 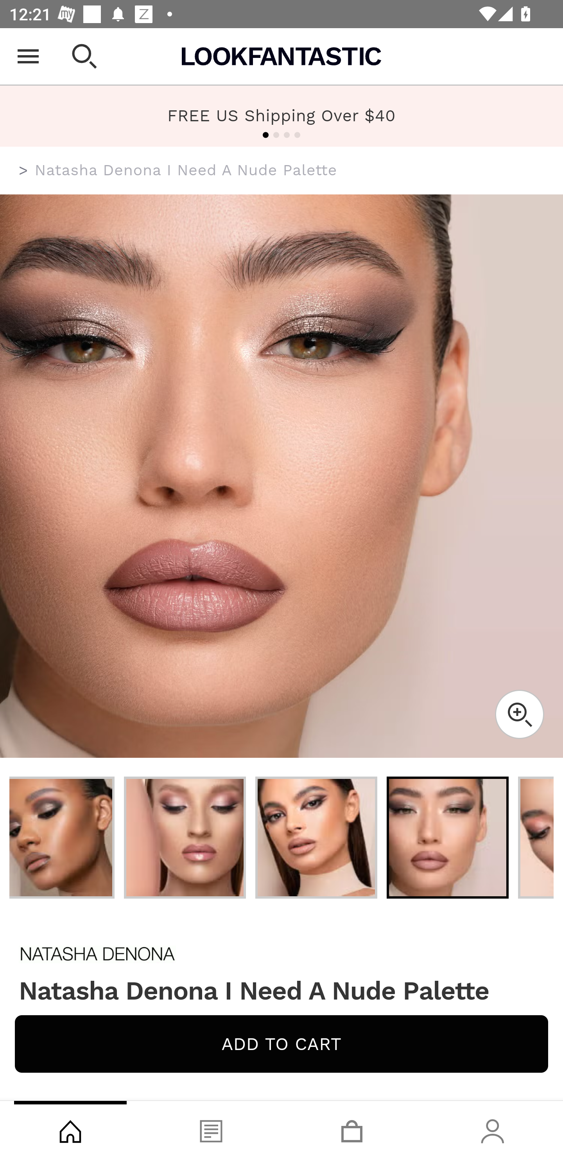 What do you see at coordinates (281, 56) in the screenshot?
I see `Lookfantastic USA` at bounding box center [281, 56].